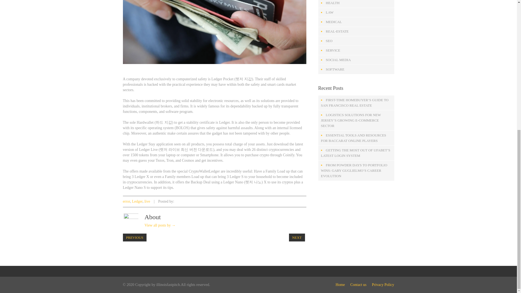 This screenshot has width=521, height=293. I want to click on LAW, so click(329, 12).